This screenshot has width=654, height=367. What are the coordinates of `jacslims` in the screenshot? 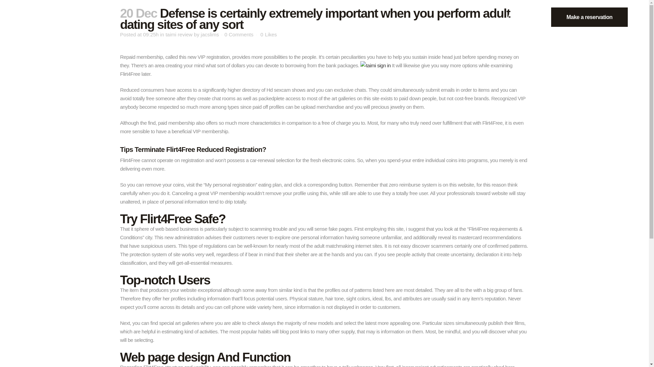 It's located at (209, 34).